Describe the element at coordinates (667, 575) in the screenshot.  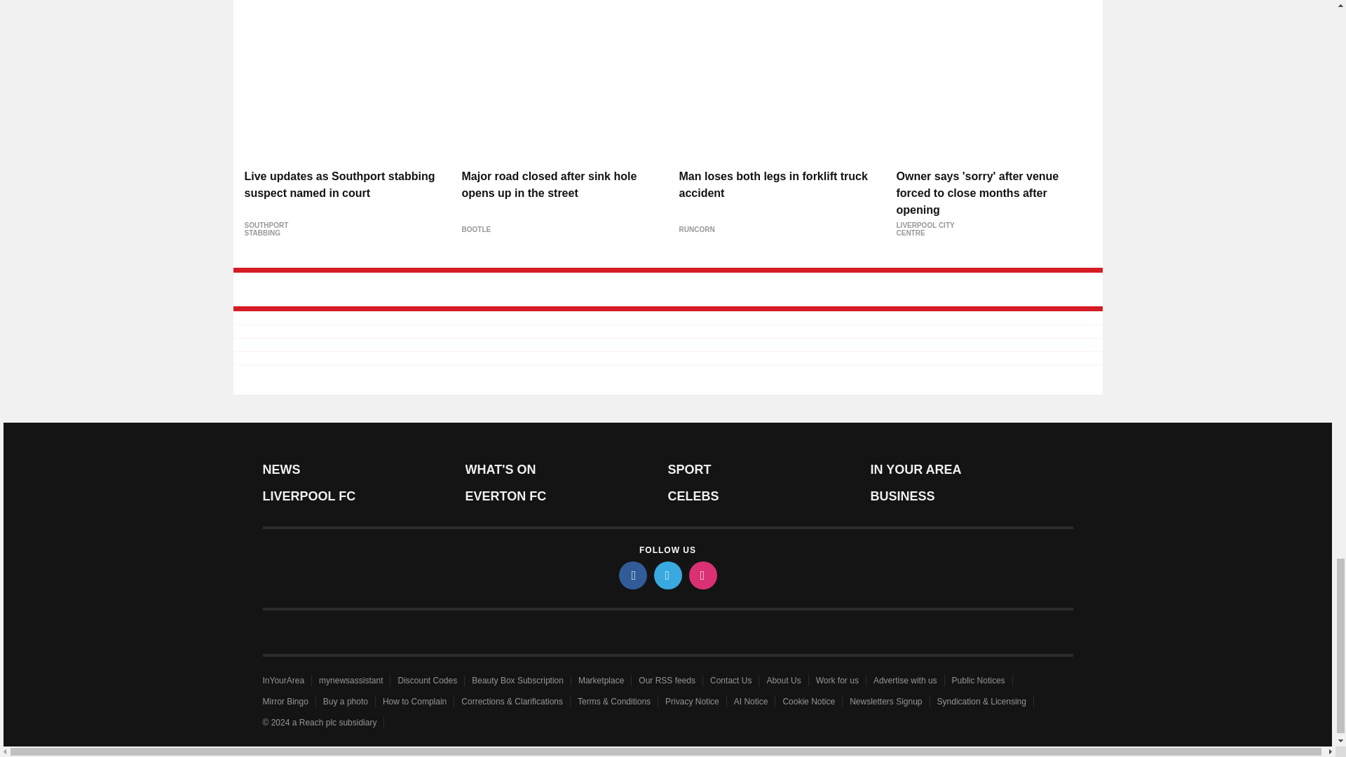
I see `twitter` at that location.